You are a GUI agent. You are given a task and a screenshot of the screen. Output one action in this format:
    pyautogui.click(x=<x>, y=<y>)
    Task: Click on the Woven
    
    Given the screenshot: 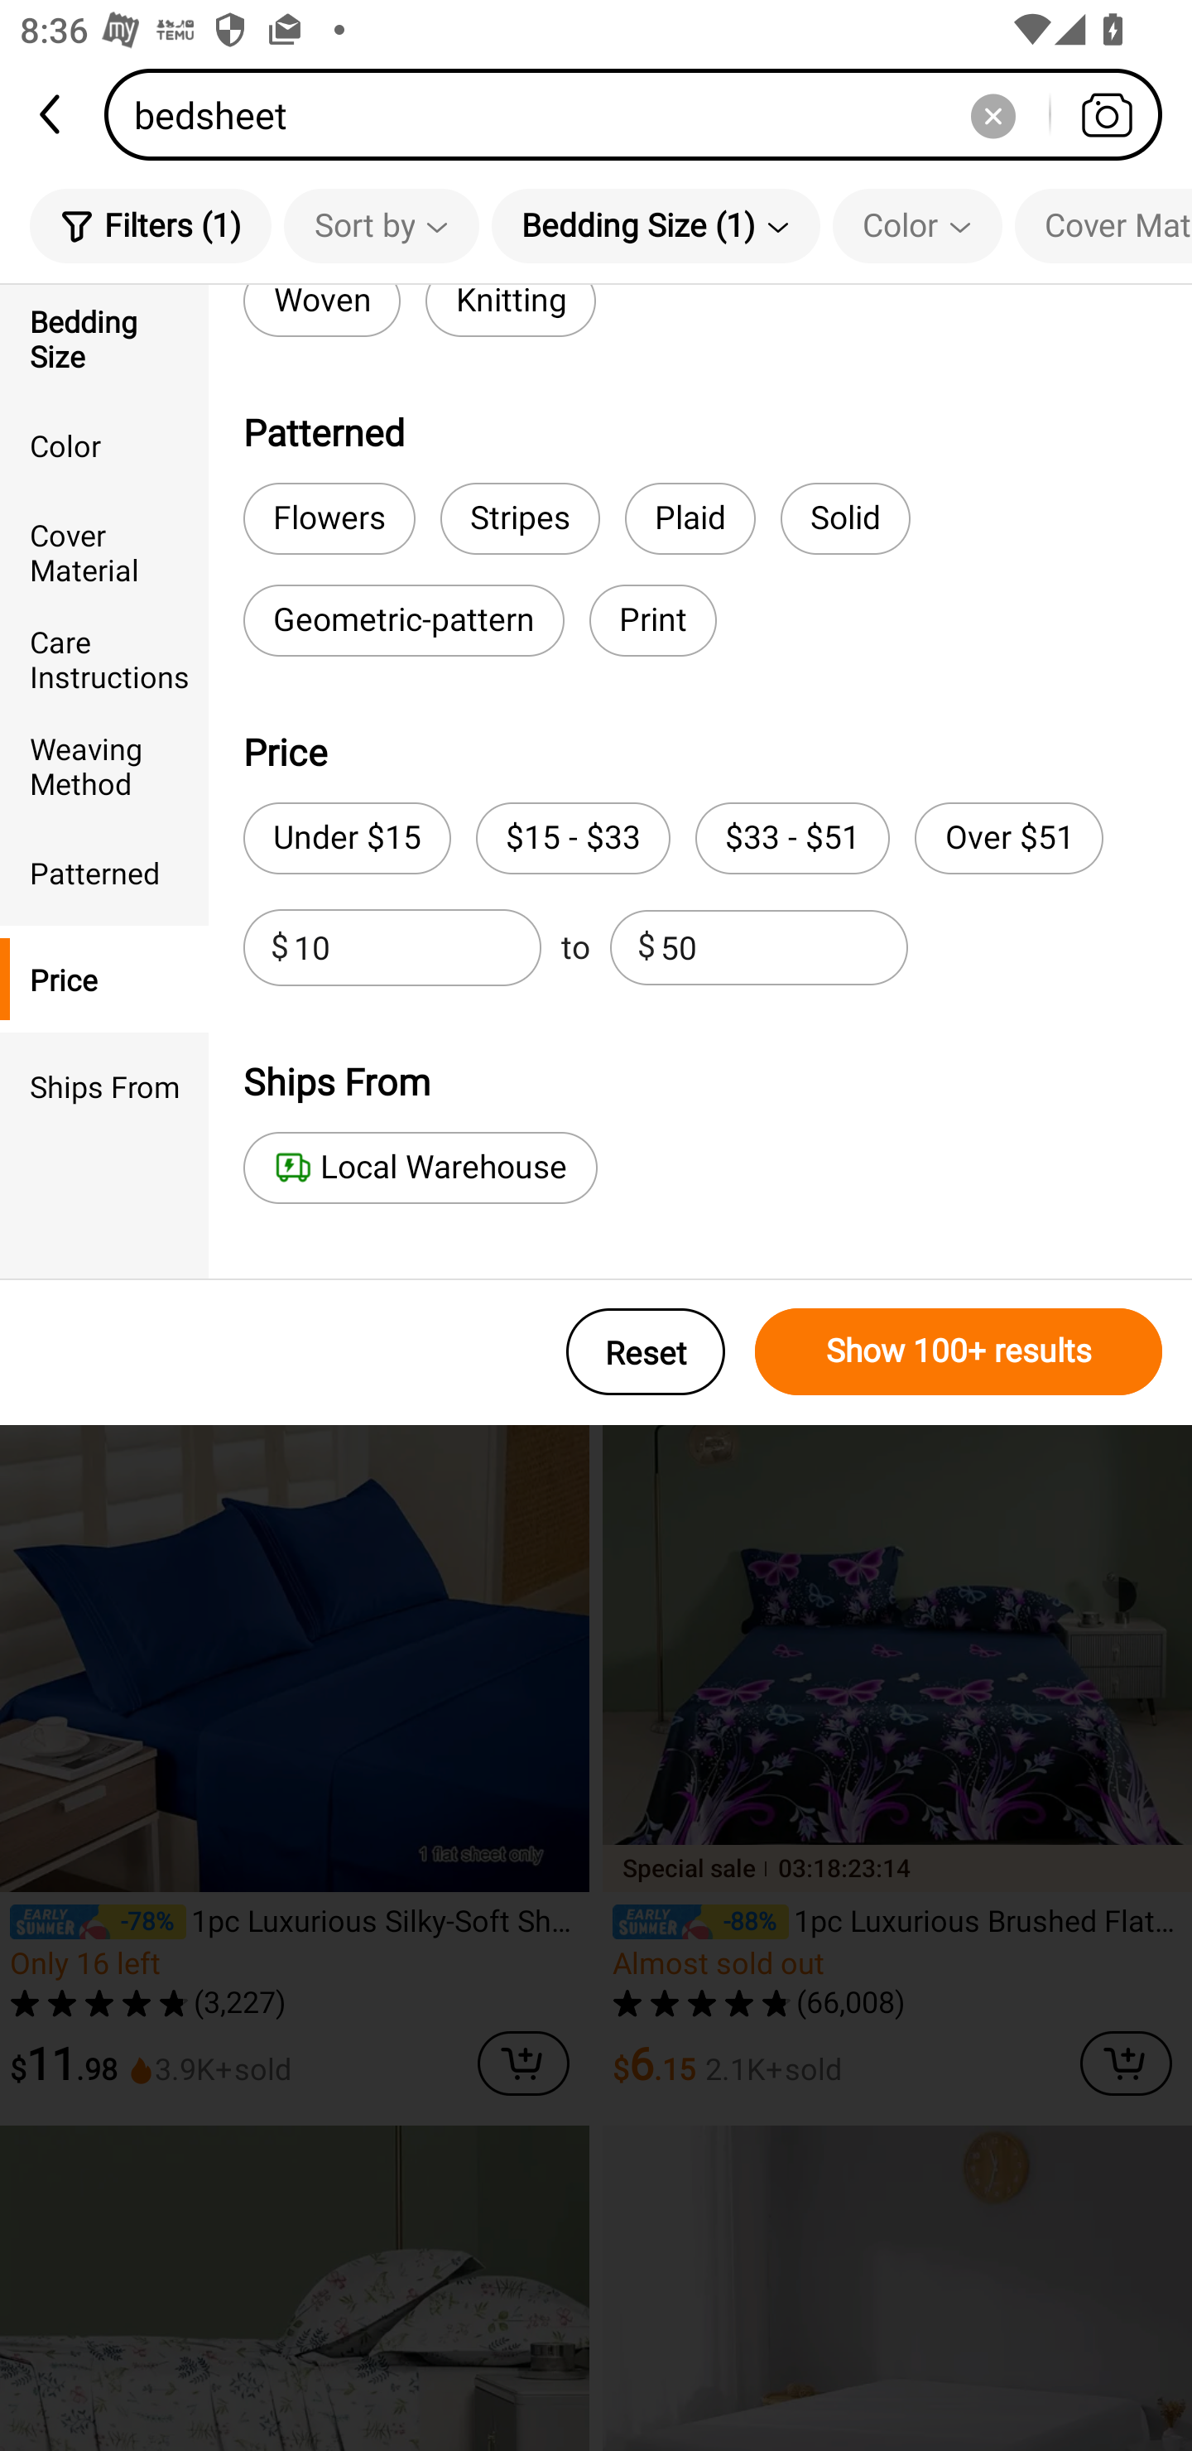 What is the action you would take?
    pyautogui.click(x=321, y=311)
    